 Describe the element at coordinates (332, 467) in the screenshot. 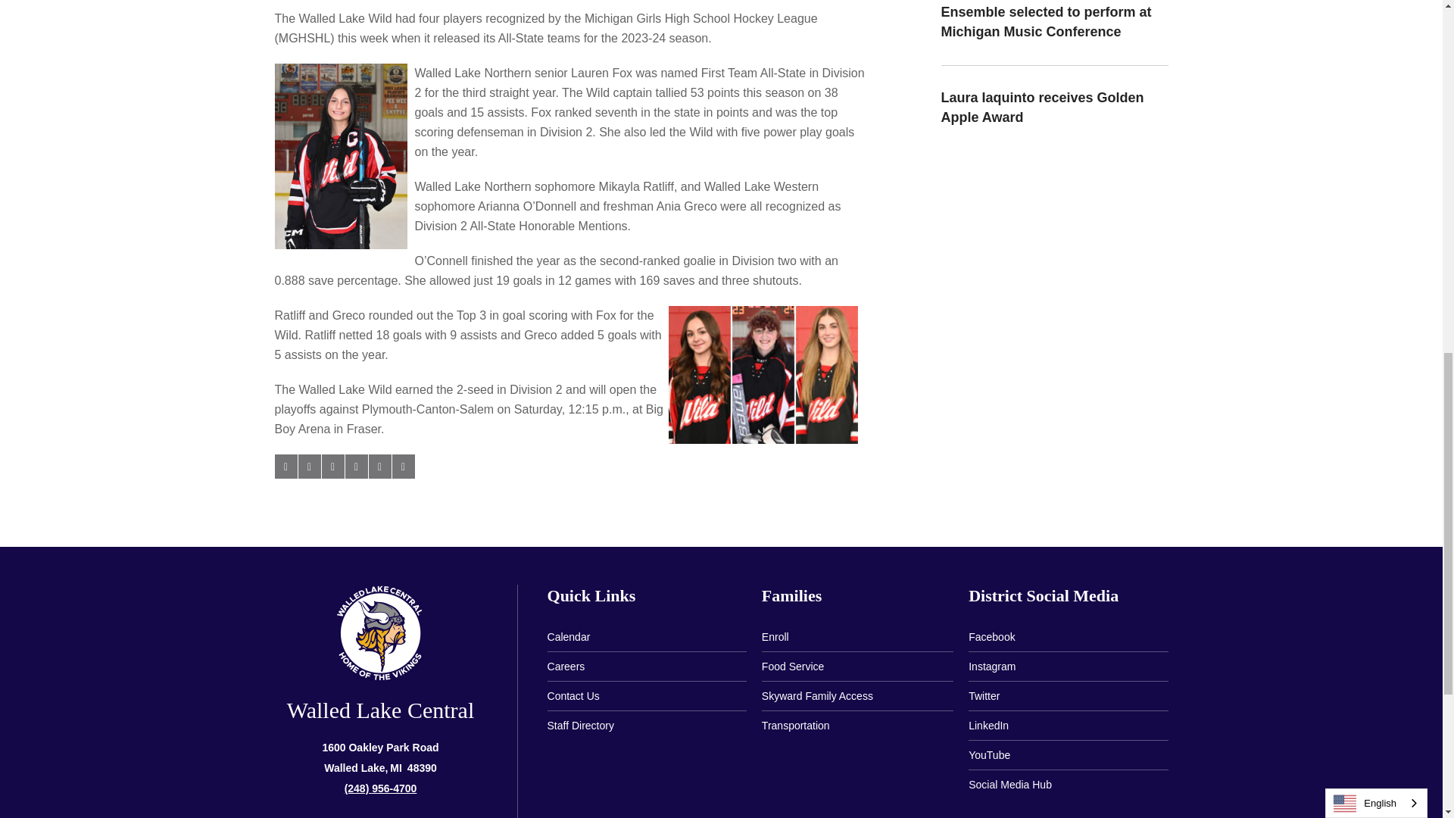

I see `Share to LinkedIn` at that location.